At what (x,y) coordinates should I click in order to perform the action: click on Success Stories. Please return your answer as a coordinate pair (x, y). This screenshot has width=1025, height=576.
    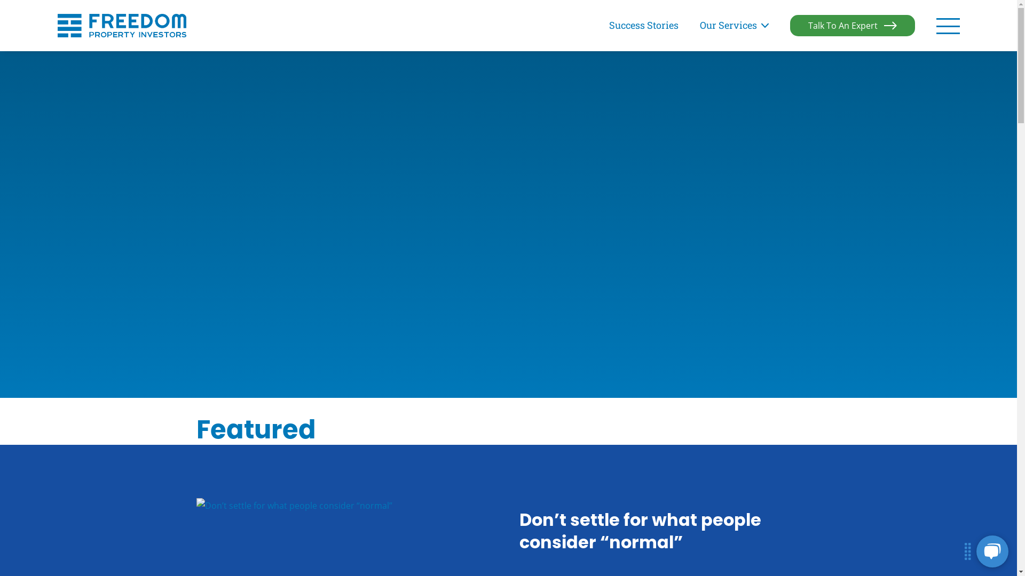
    Looking at the image, I should click on (643, 26).